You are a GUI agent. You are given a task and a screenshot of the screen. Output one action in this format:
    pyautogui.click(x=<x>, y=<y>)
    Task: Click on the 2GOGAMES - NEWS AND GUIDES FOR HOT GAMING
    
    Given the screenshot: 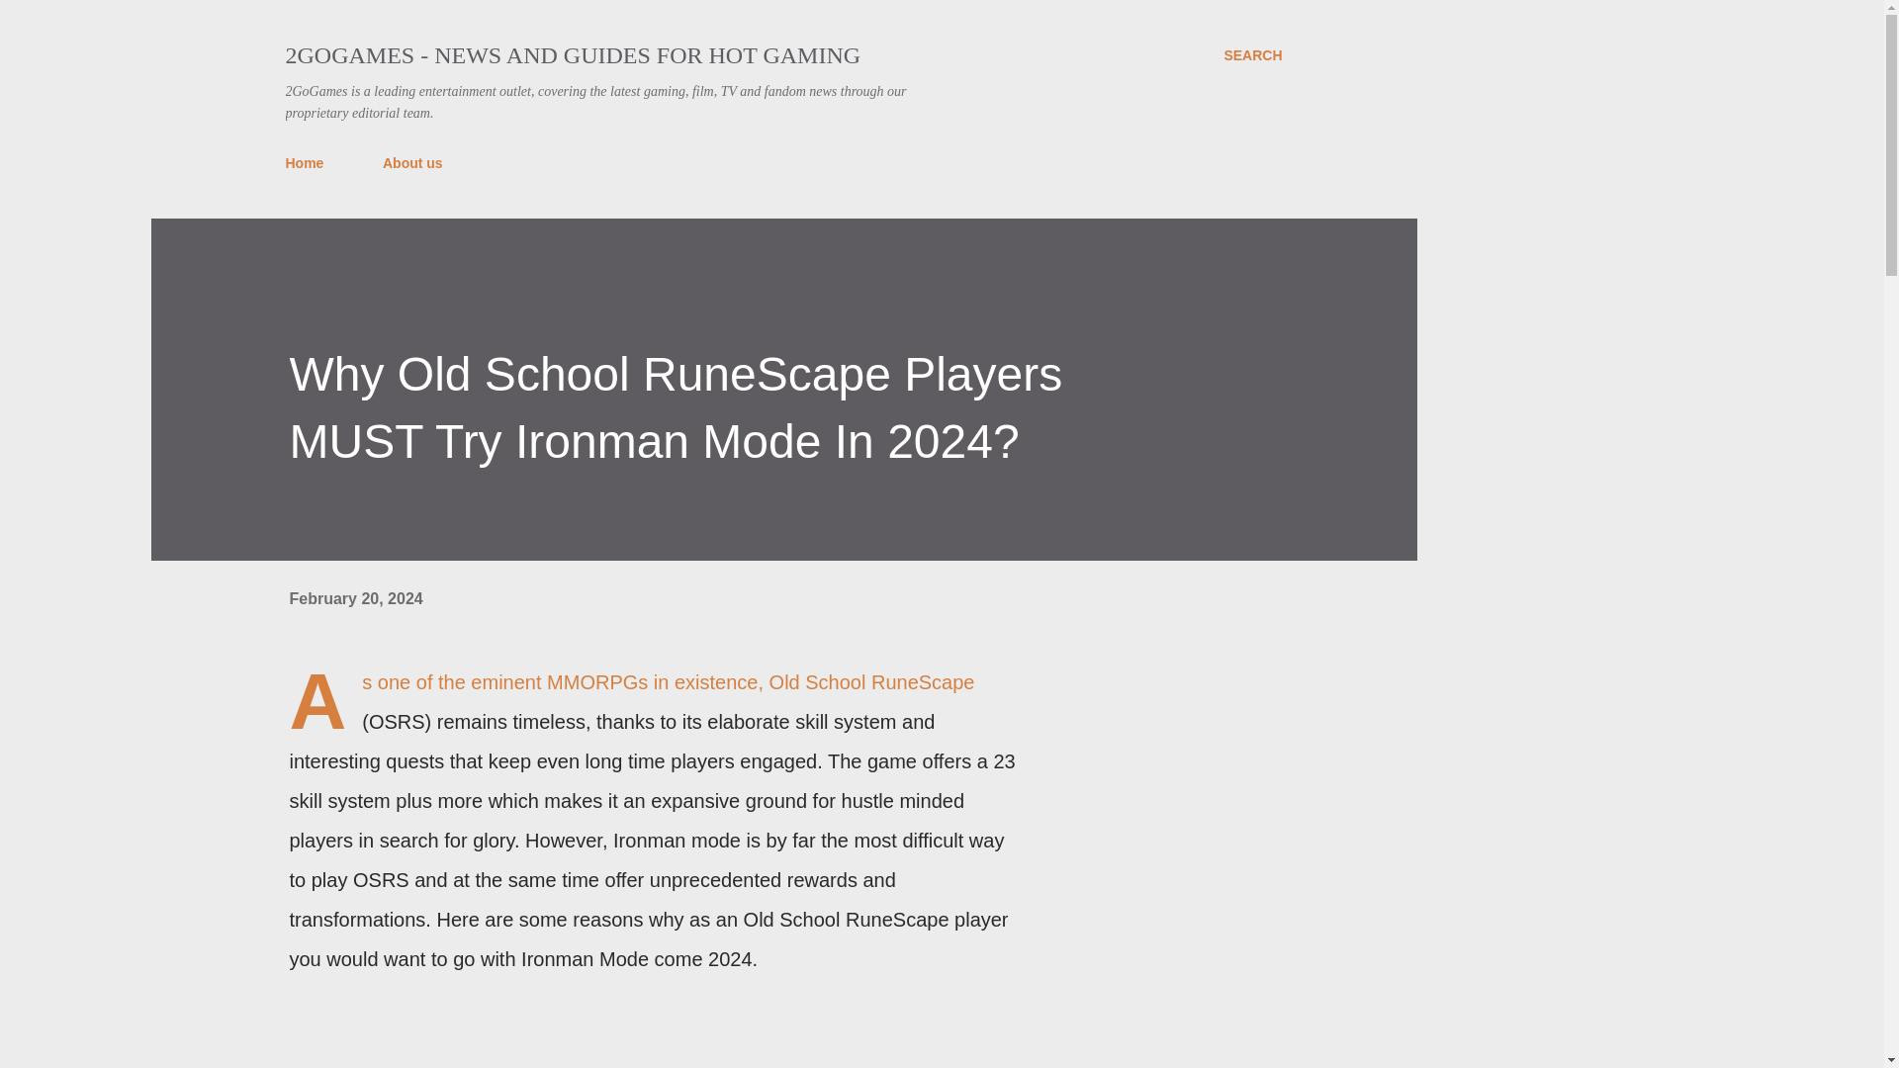 What is the action you would take?
    pyautogui.click(x=572, y=55)
    